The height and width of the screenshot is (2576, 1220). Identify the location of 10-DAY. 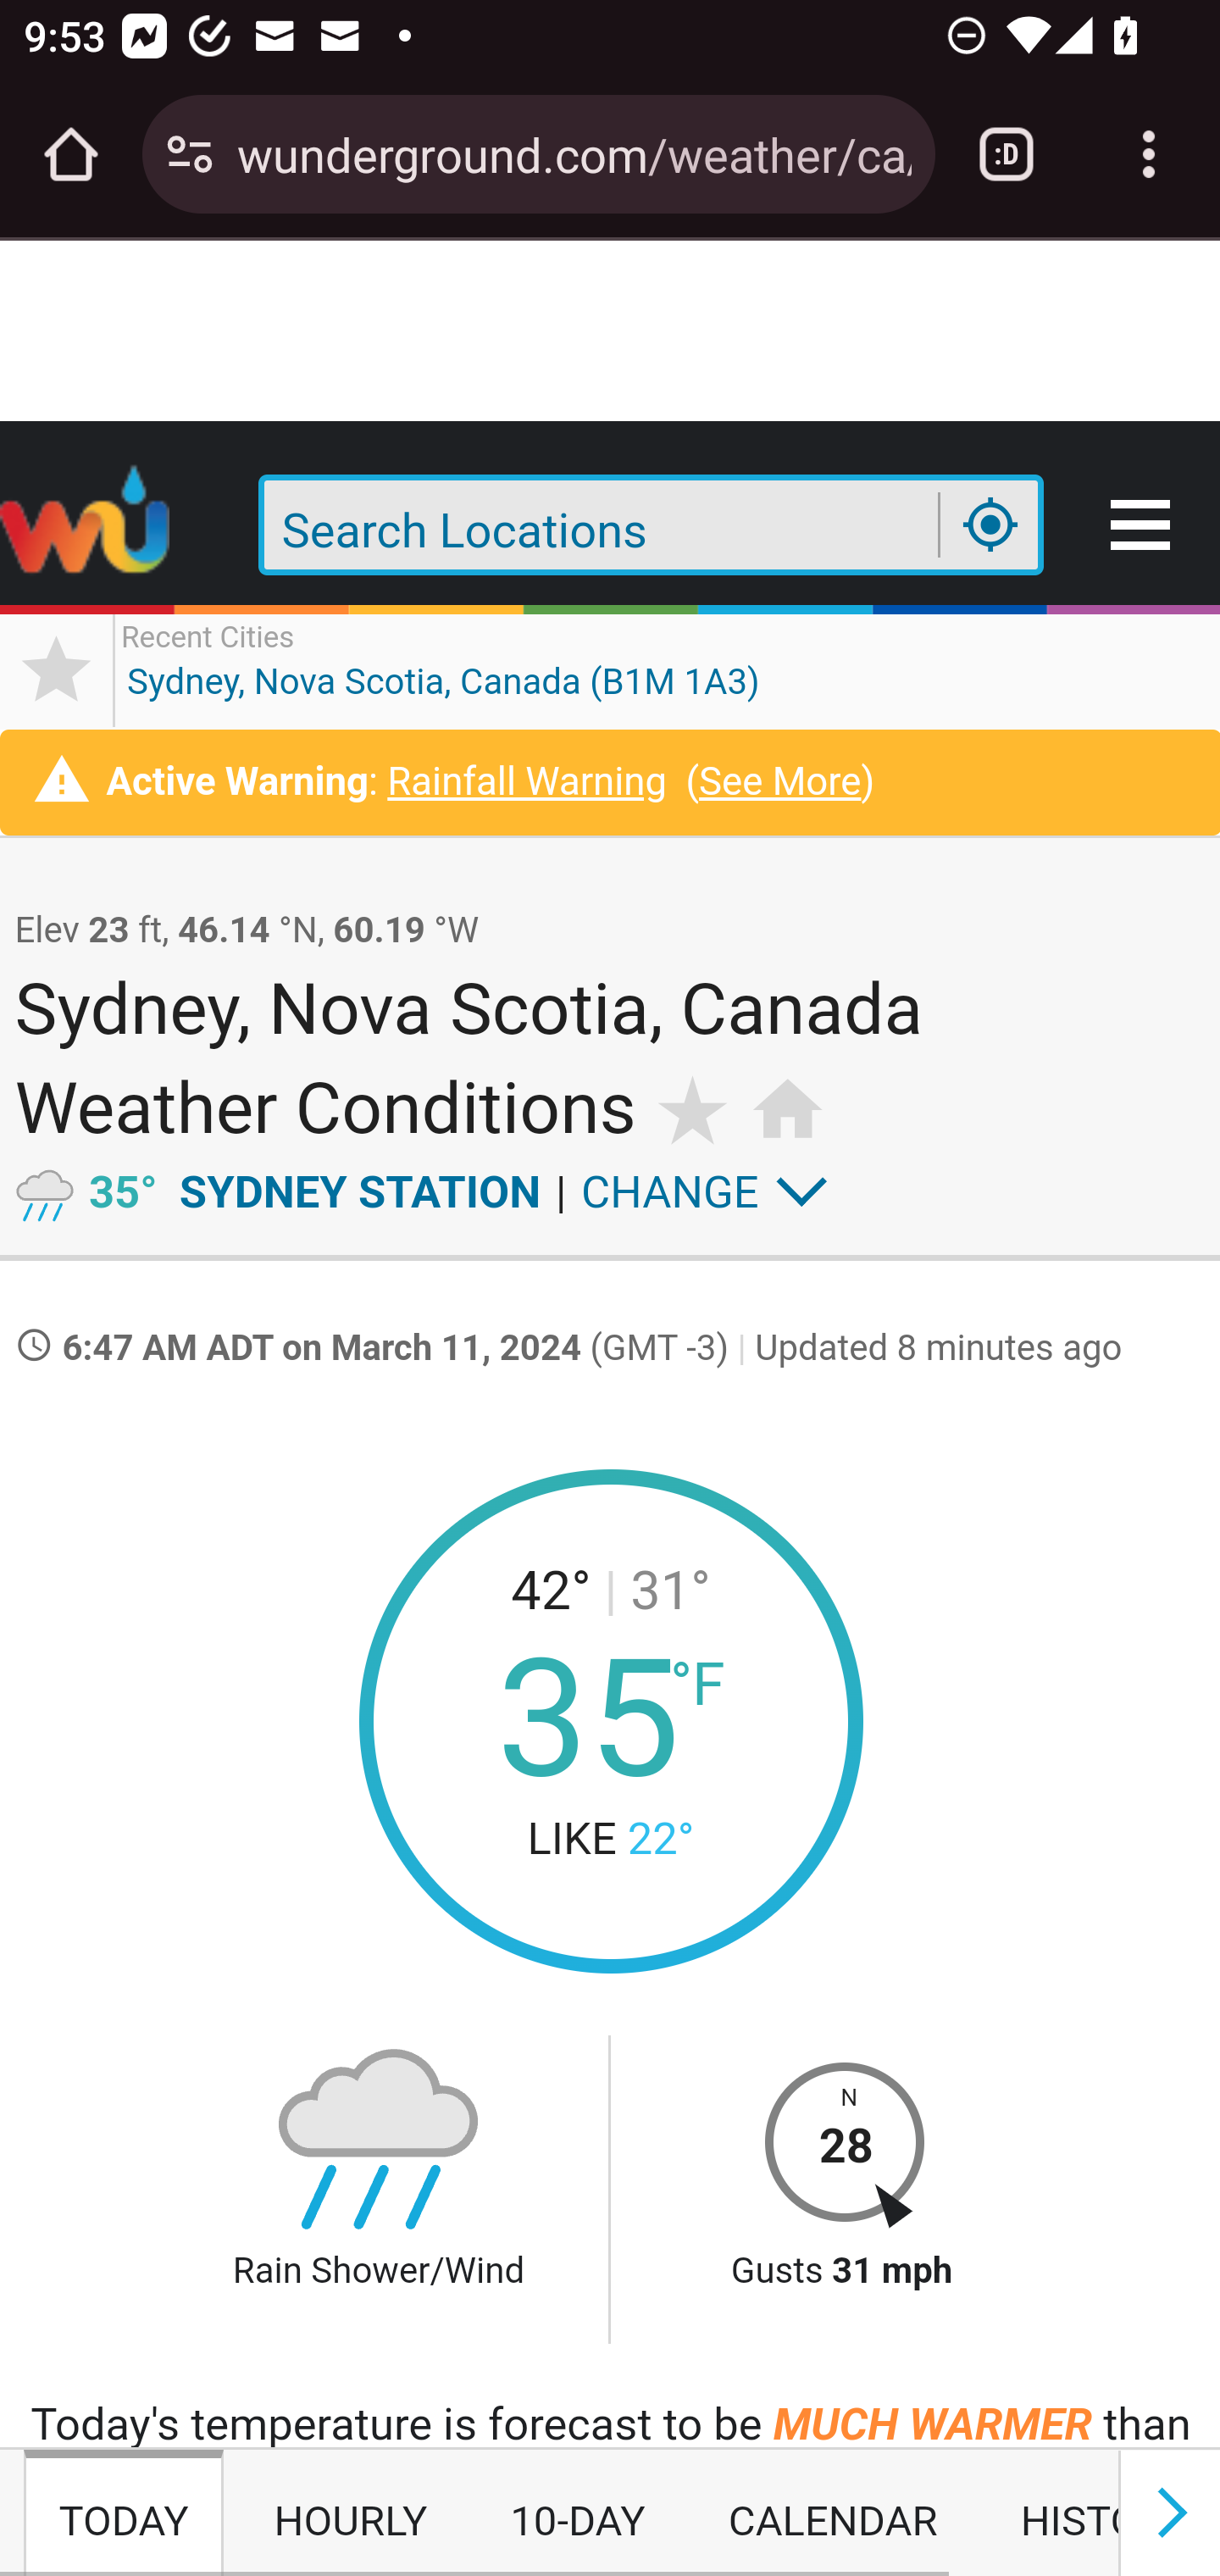
(576, 2513).